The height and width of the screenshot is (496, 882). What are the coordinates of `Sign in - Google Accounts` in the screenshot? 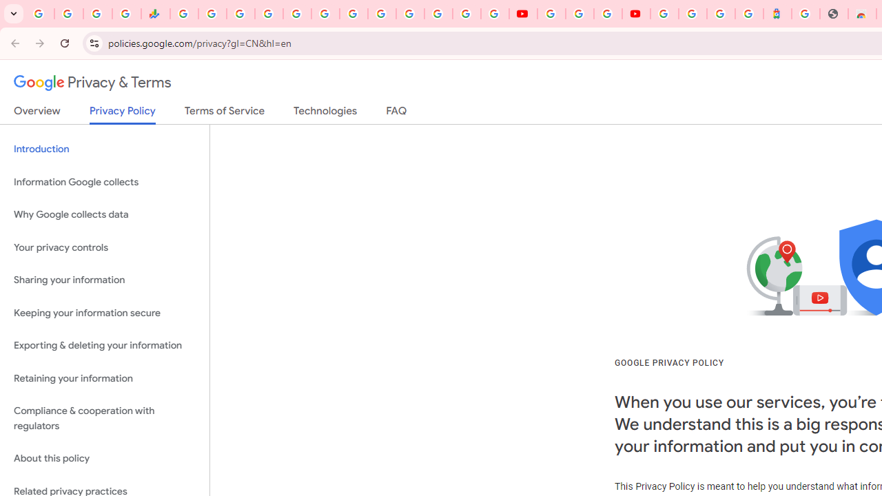 It's located at (664, 14).